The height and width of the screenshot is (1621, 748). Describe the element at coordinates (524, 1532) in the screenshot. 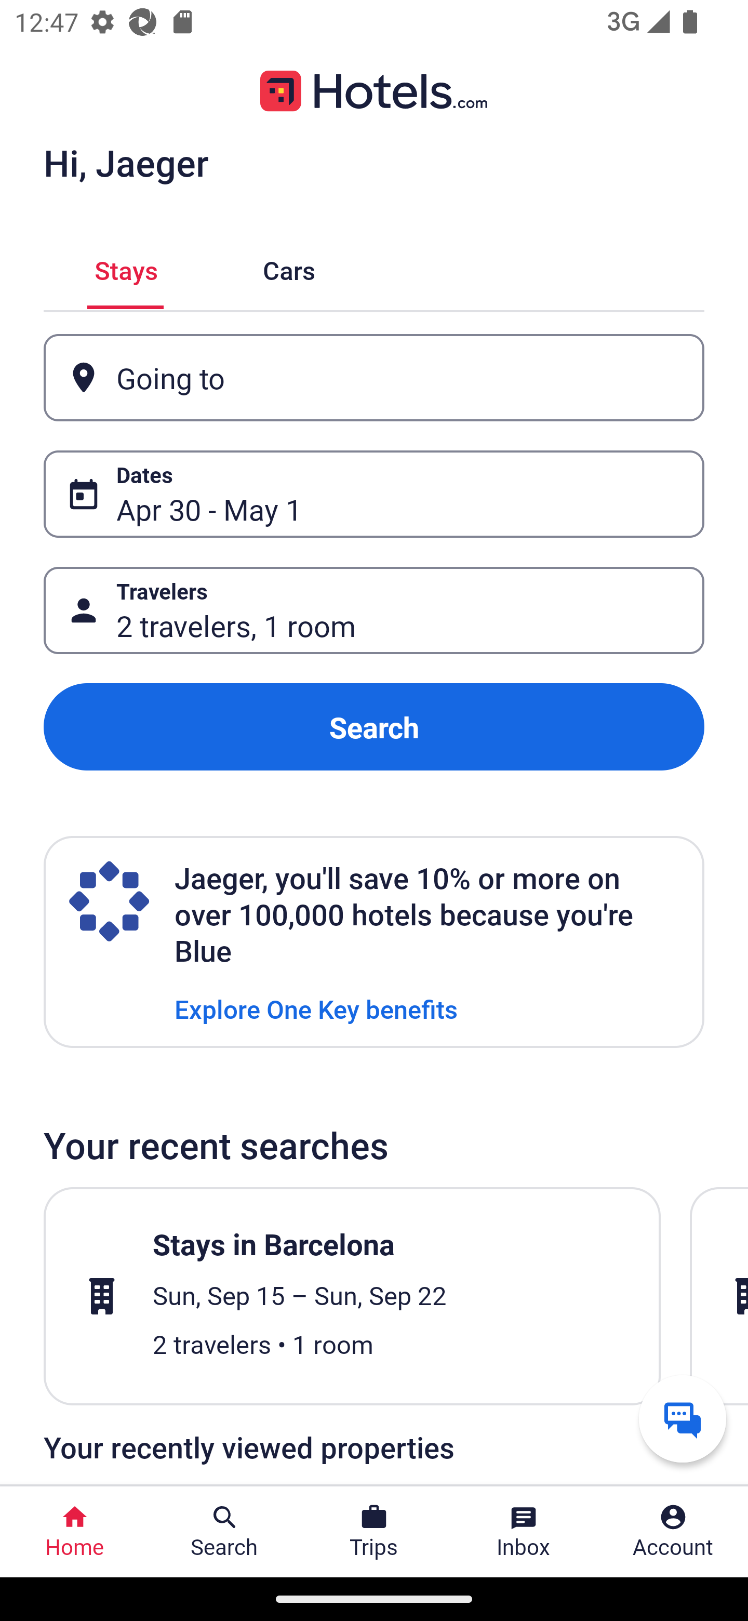

I see `Inbox Inbox Button` at that location.